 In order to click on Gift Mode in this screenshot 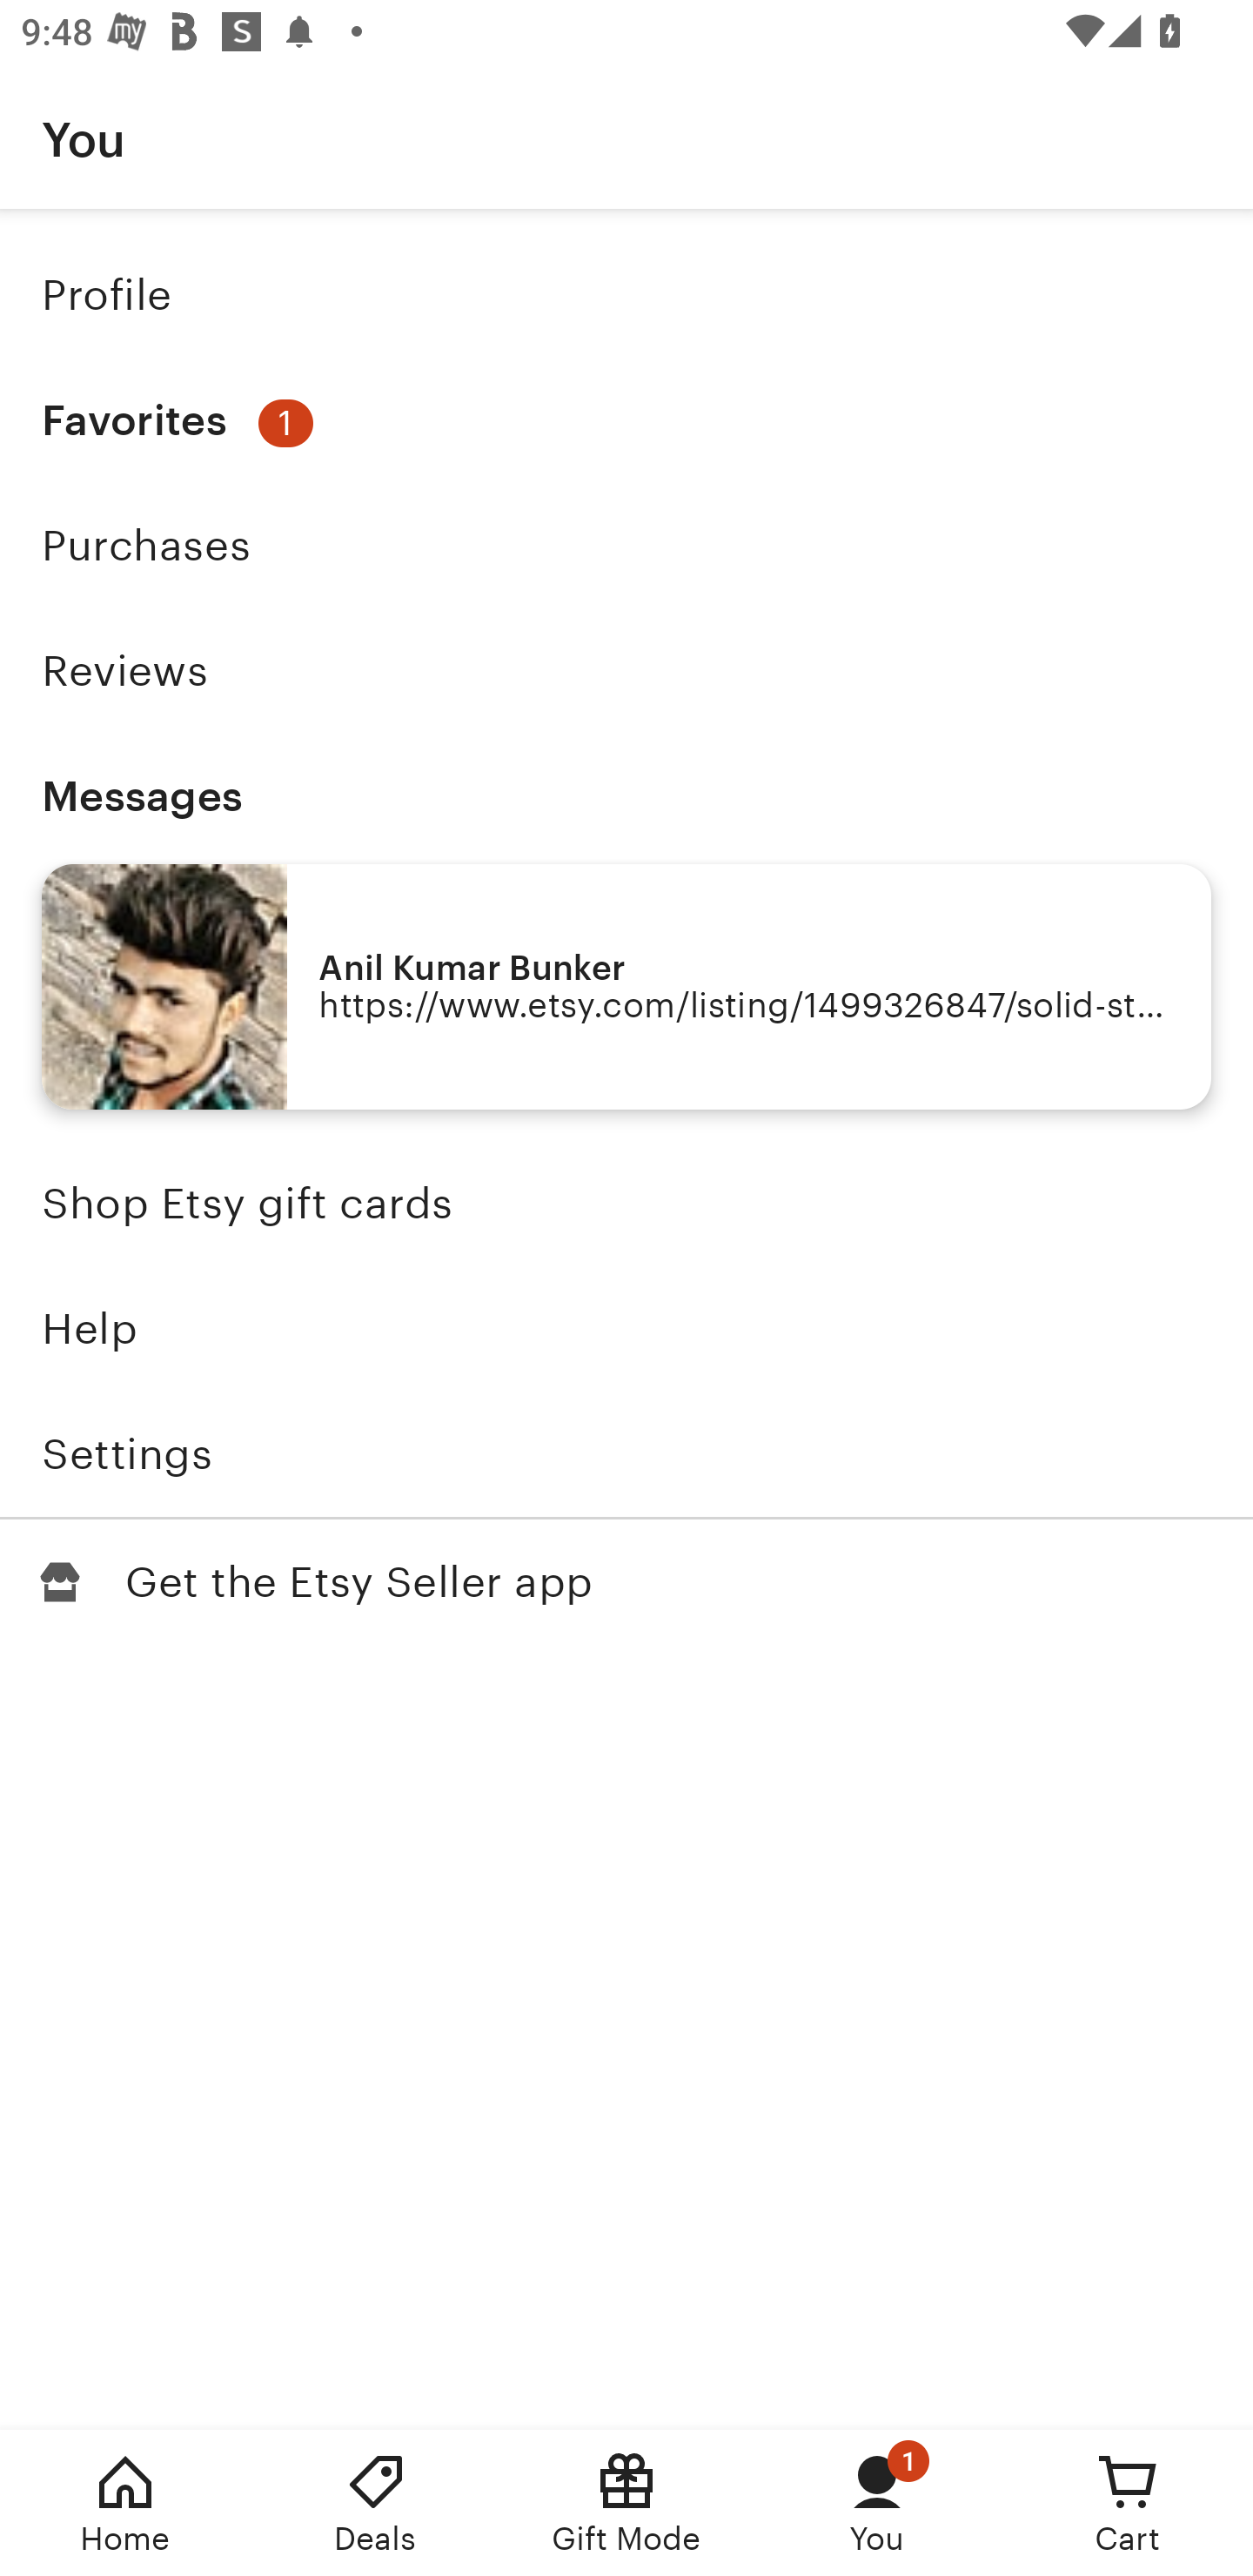, I will do `click(626, 2503)`.